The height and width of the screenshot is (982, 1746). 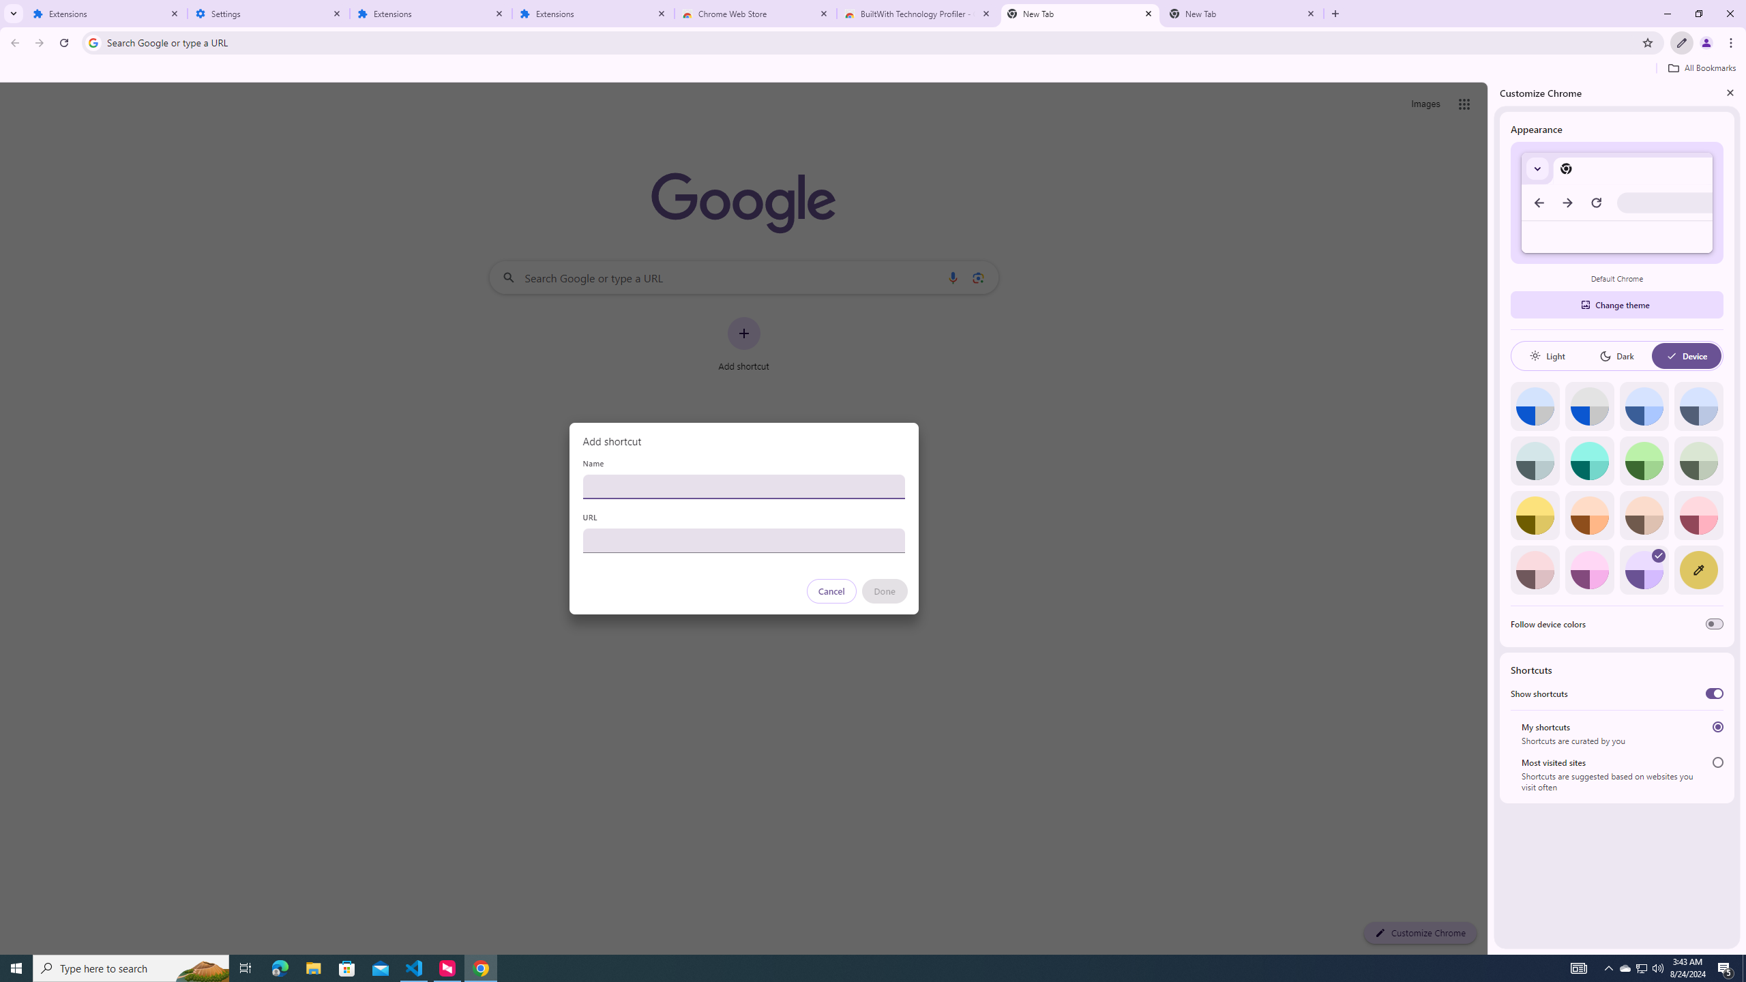 What do you see at coordinates (431, 14) in the screenshot?
I see `Extensions` at bounding box center [431, 14].